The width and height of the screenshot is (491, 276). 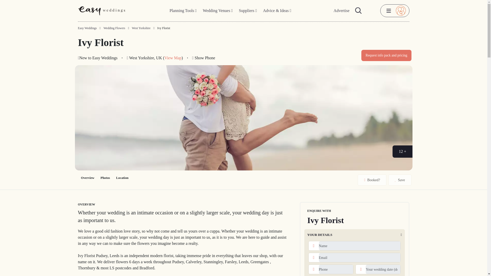 What do you see at coordinates (87, 178) in the screenshot?
I see `Overview` at bounding box center [87, 178].